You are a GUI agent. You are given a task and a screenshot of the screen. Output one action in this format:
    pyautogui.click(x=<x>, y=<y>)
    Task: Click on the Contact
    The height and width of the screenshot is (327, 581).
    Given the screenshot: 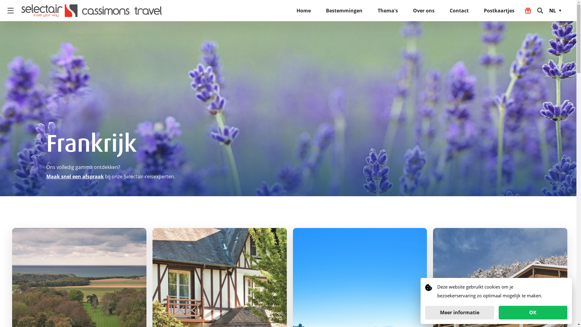 What is the action you would take?
    pyautogui.click(x=459, y=11)
    